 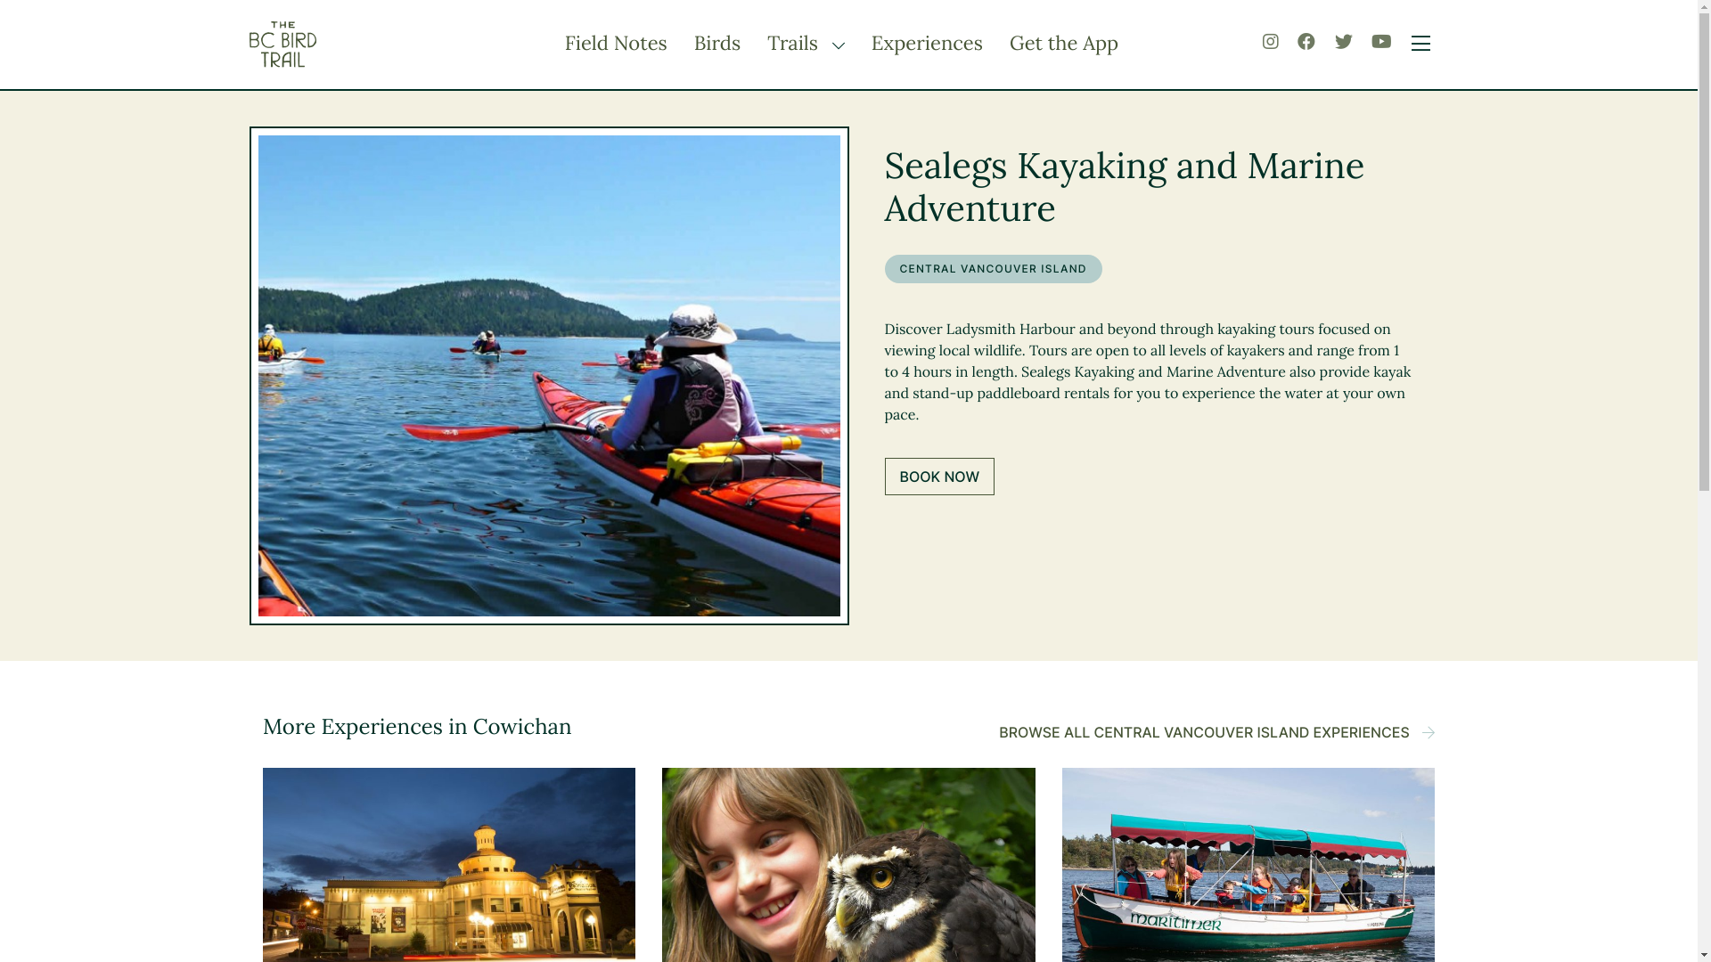 I want to click on Trails, so click(x=795, y=44).